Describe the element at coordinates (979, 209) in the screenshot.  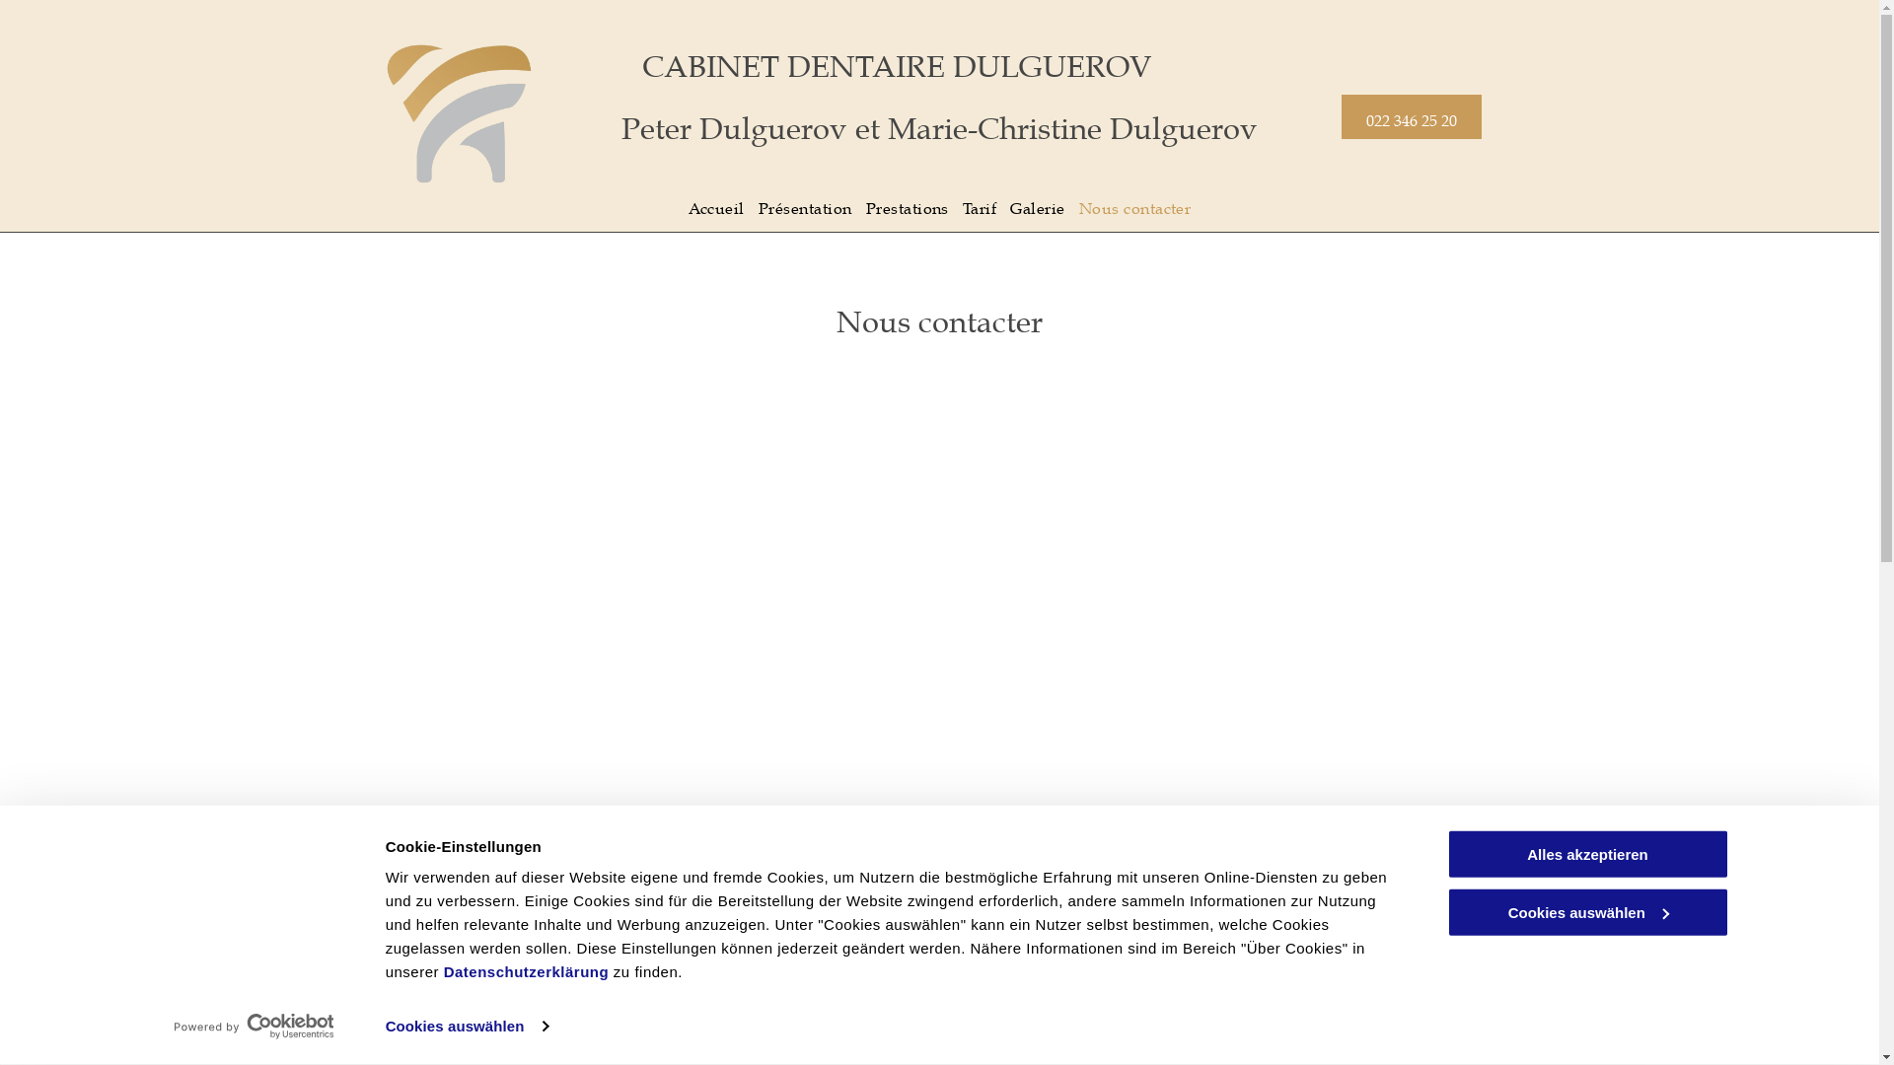
I see `Tarif` at that location.